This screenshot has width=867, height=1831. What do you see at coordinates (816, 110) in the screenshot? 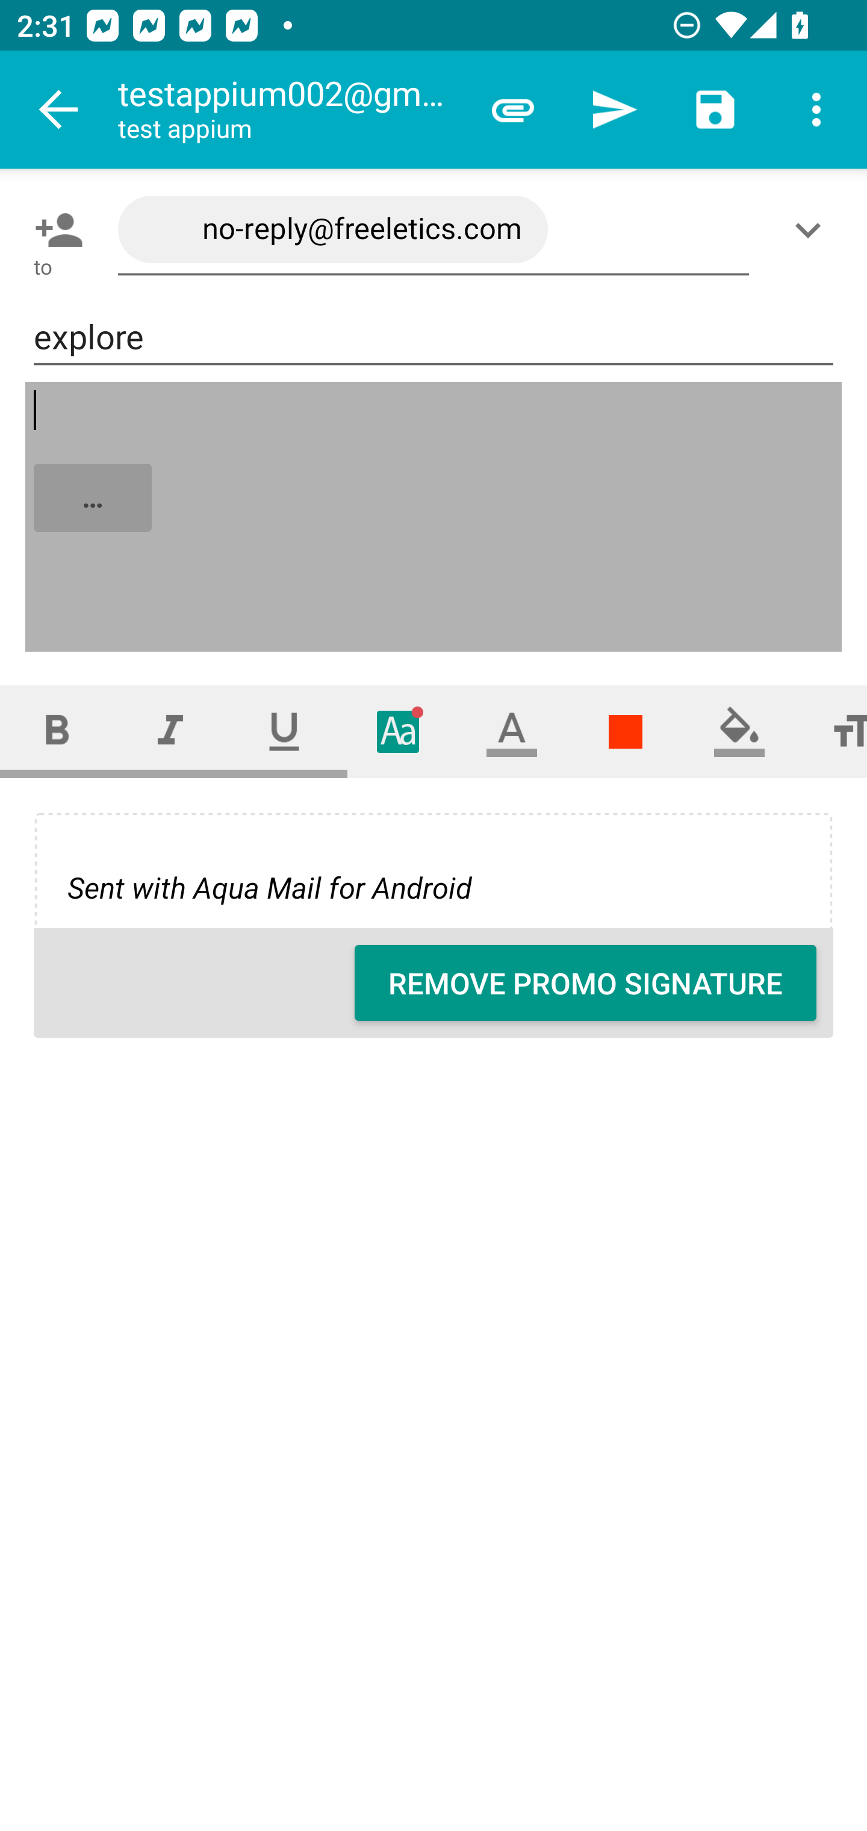
I see `More options` at bounding box center [816, 110].